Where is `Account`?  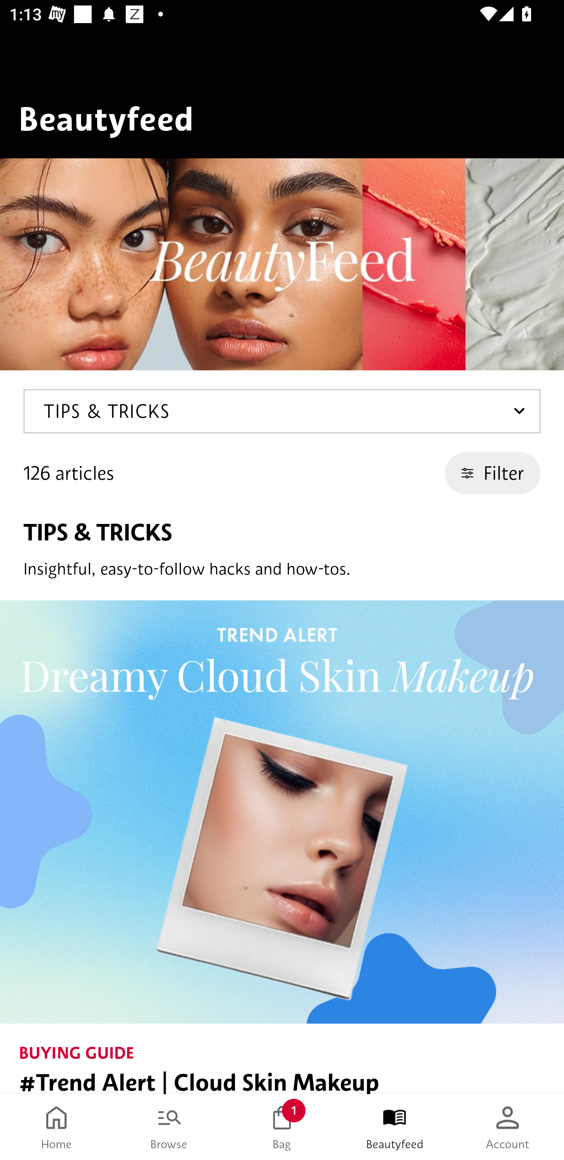
Account is located at coordinates (508, 1127).